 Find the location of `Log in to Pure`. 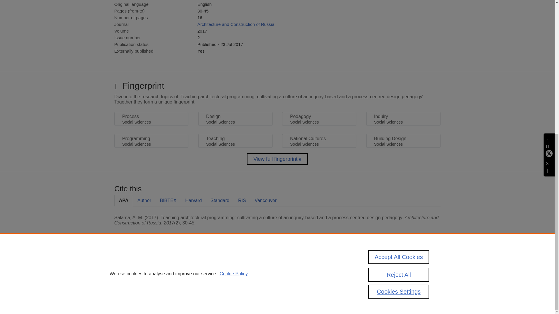

Log in to Pure is located at coordinates (126, 299).